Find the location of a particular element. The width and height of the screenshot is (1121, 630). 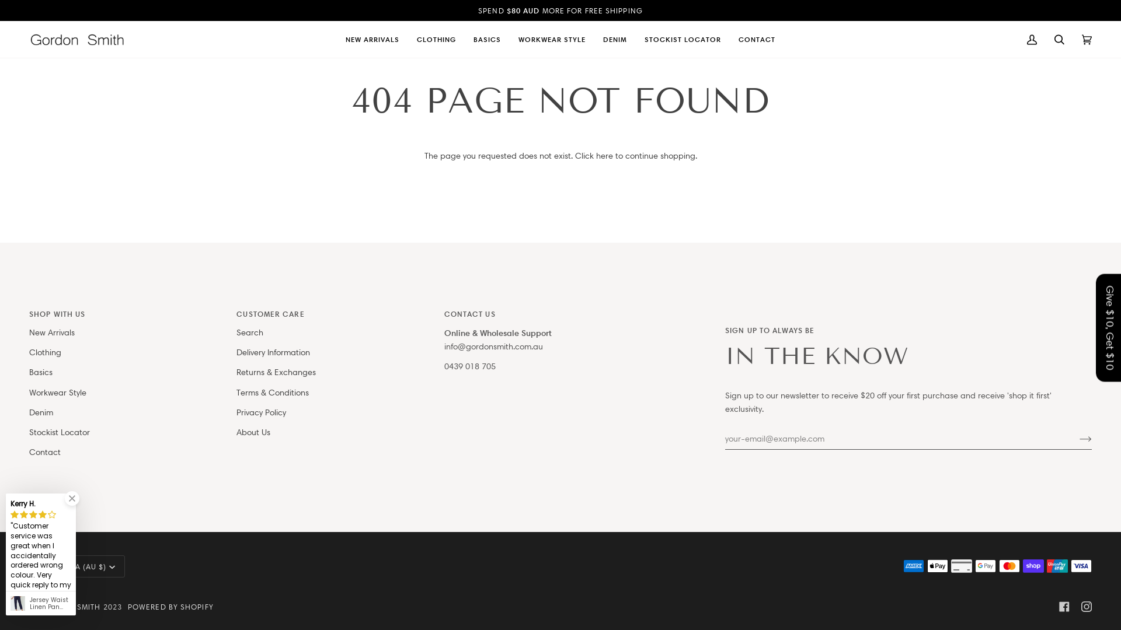

Privacy Policy is located at coordinates (261, 412).